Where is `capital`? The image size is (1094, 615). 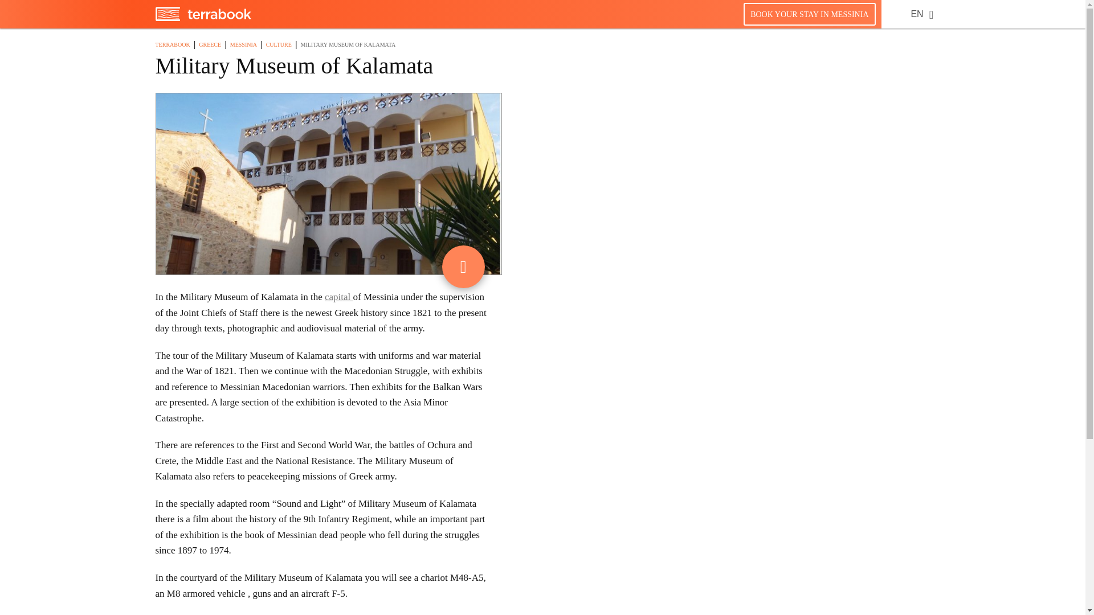 capital is located at coordinates (339, 297).